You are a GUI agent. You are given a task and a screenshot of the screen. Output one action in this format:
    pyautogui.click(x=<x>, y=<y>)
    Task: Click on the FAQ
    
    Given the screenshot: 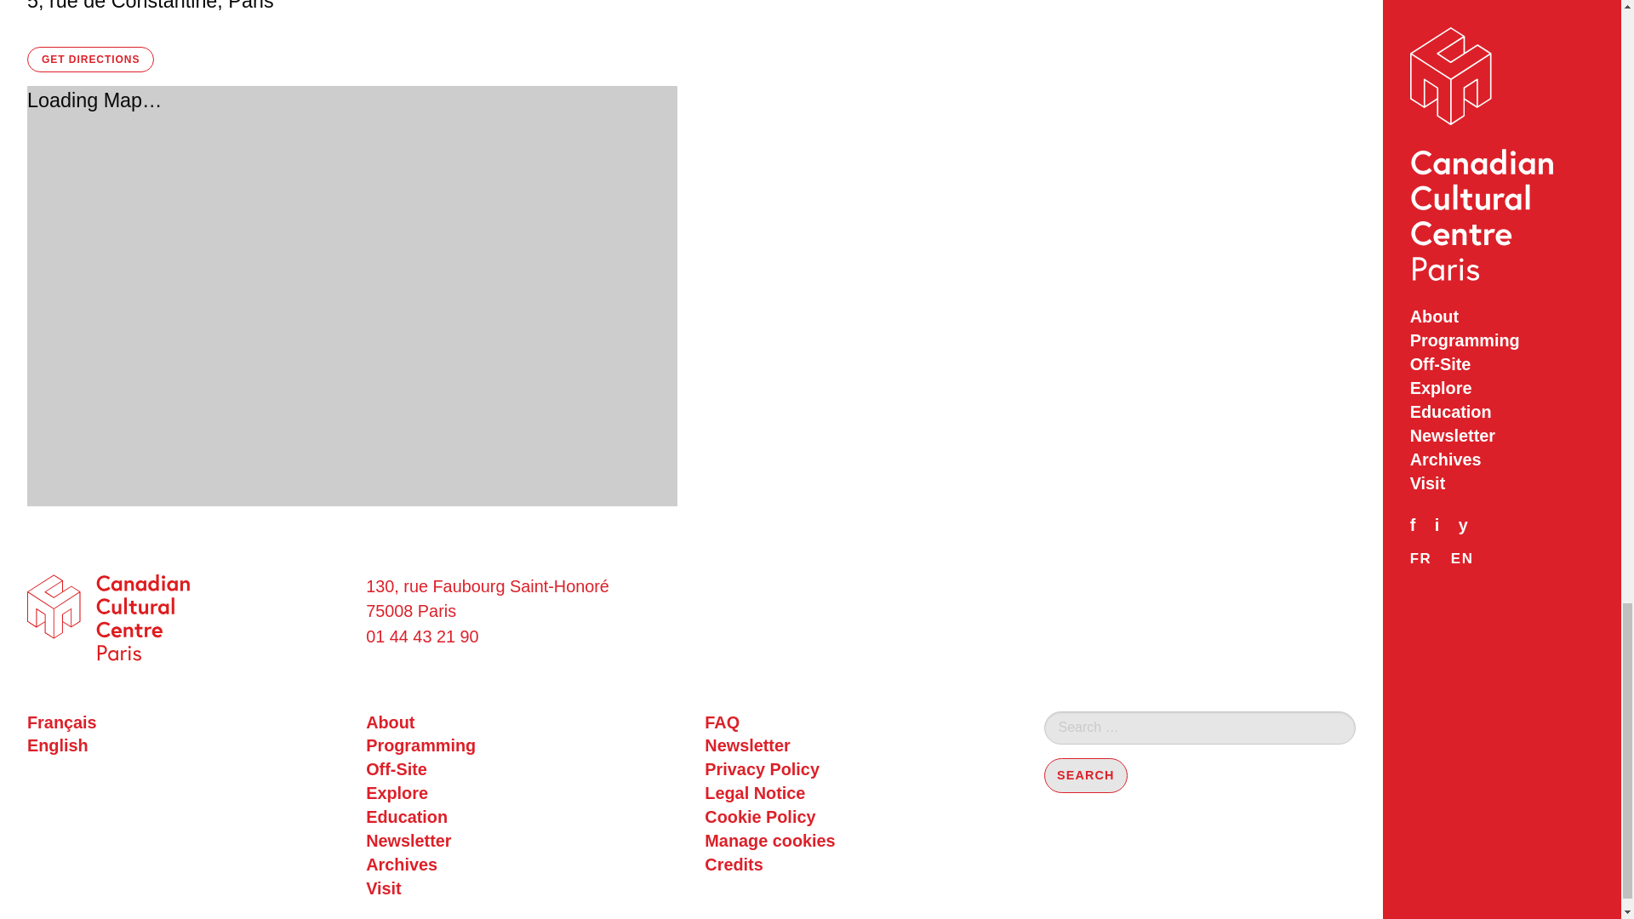 What is the action you would take?
    pyautogui.click(x=860, y=723)
    